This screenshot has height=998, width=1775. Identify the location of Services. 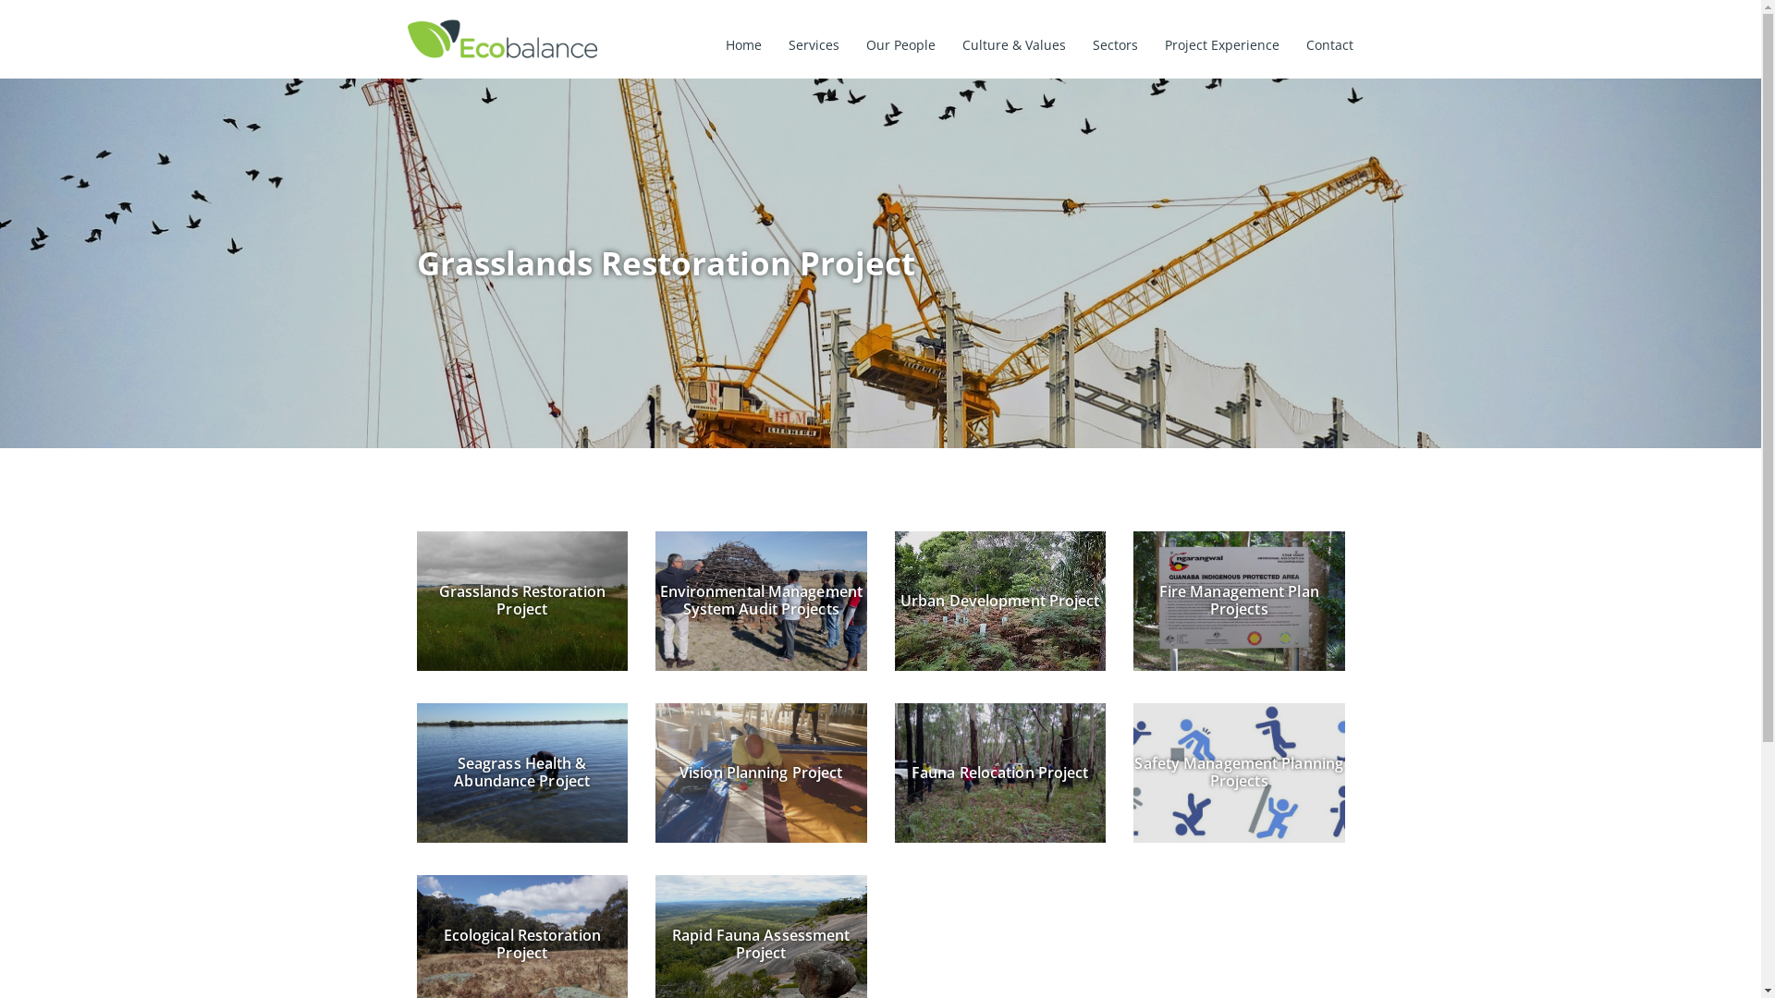
(814, 45).